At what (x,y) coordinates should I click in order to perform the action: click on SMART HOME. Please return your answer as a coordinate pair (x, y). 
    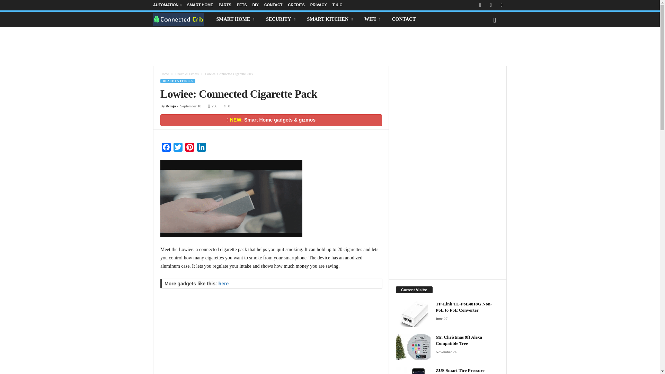
    Looking at the image, I should click on (236, 19).